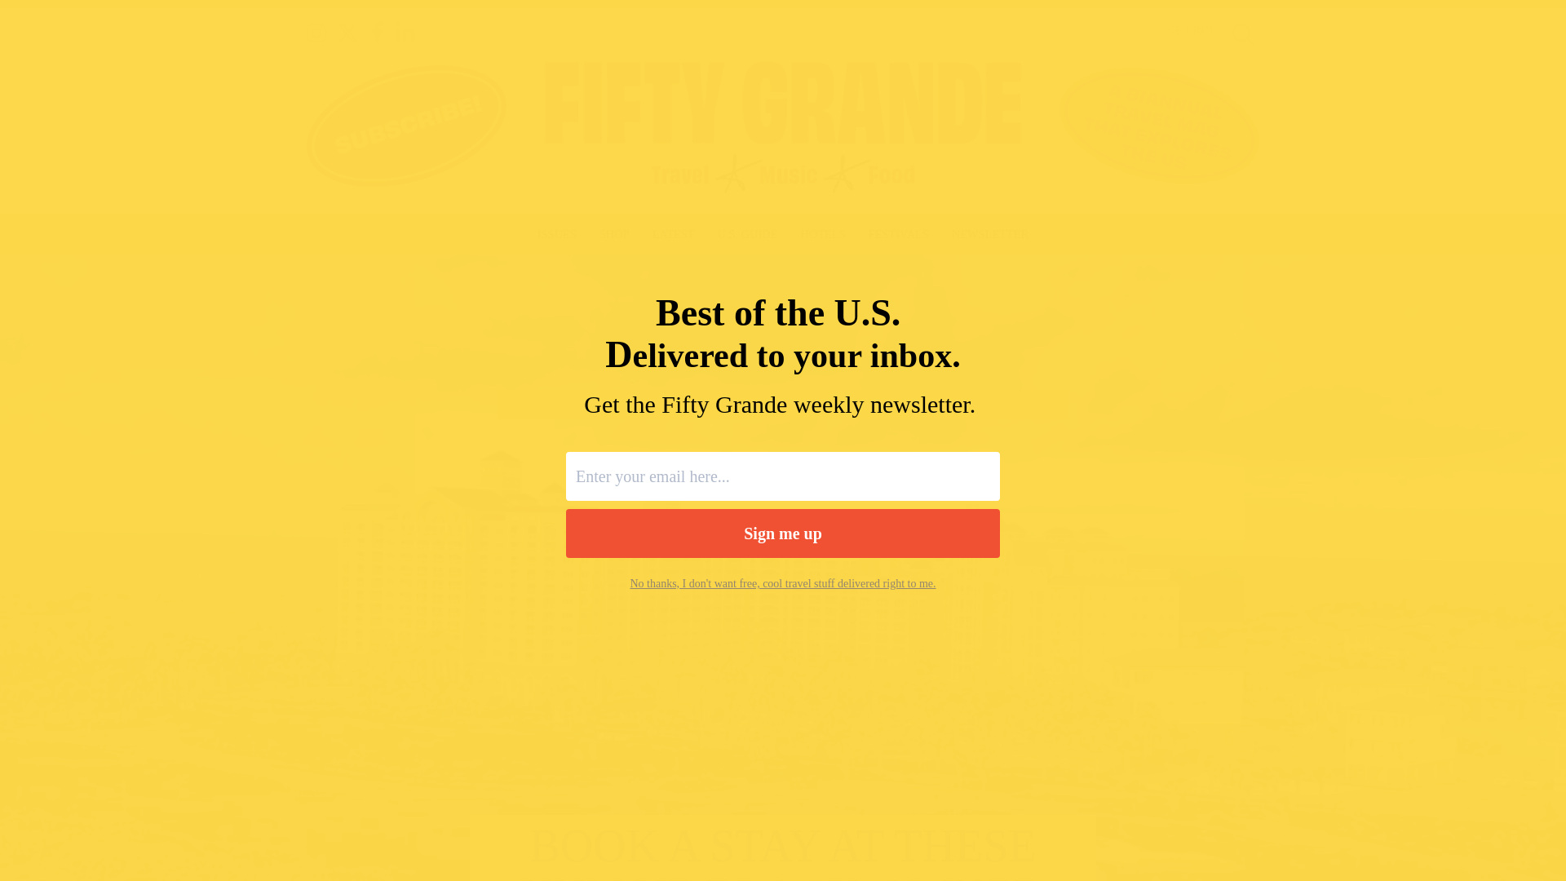 The width and height of the screenshot is (1566, 881). I want to click on SHOP, so click(614, 235).